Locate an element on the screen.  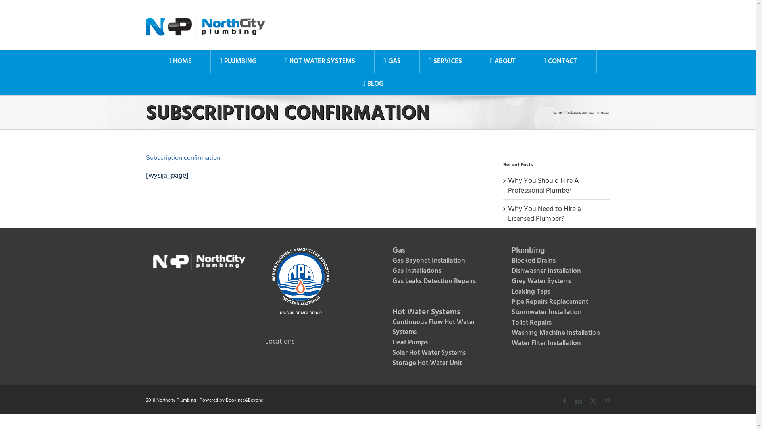
Locations is located at coordinates (280, 342).